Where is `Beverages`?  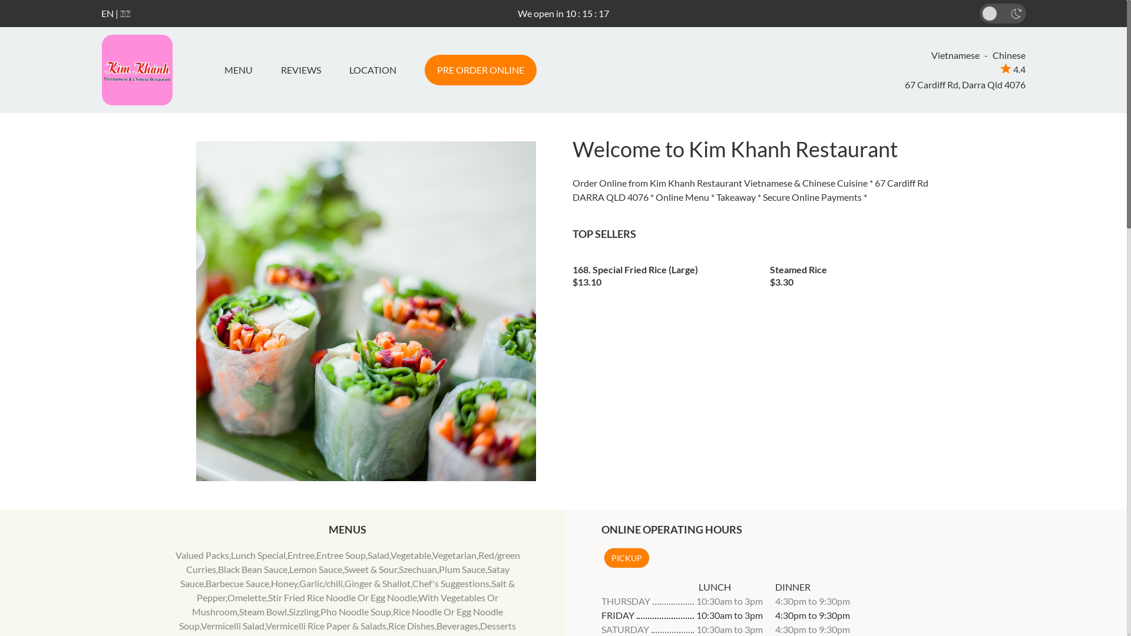
Beverages is located at coordinates (457, 625).